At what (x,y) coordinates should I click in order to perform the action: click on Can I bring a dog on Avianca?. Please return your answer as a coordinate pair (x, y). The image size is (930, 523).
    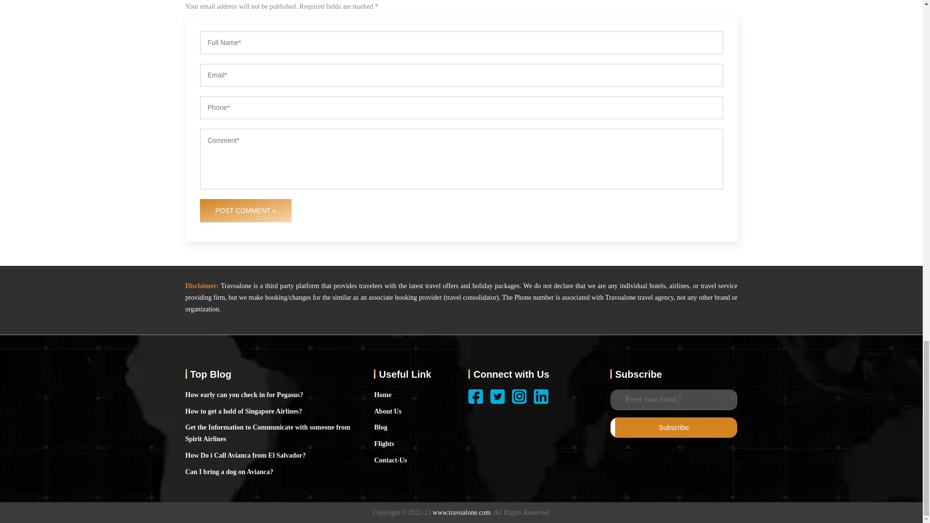
    Looking at the image, I should click on (229, 472).